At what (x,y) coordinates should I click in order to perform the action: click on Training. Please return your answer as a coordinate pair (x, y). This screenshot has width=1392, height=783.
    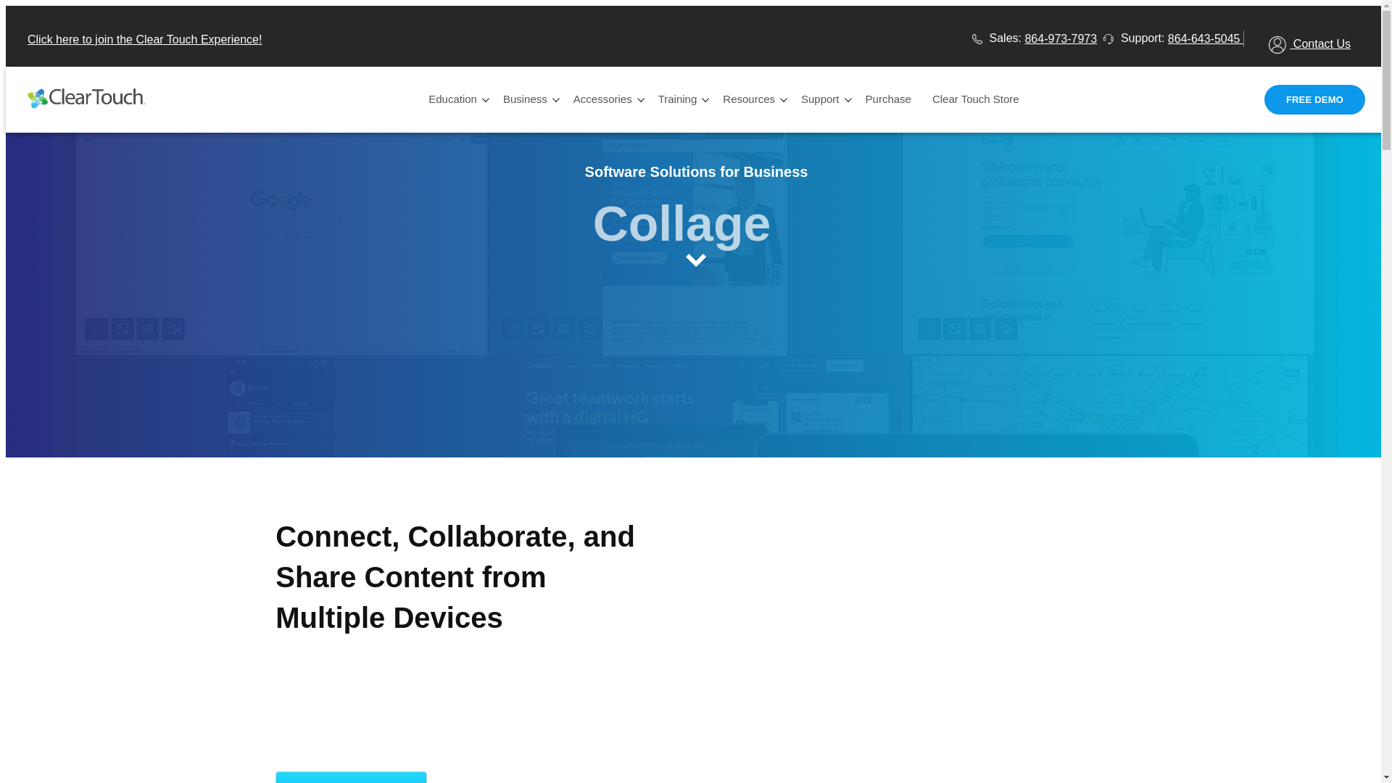
    Looking at the image, I should click on (680, 100).